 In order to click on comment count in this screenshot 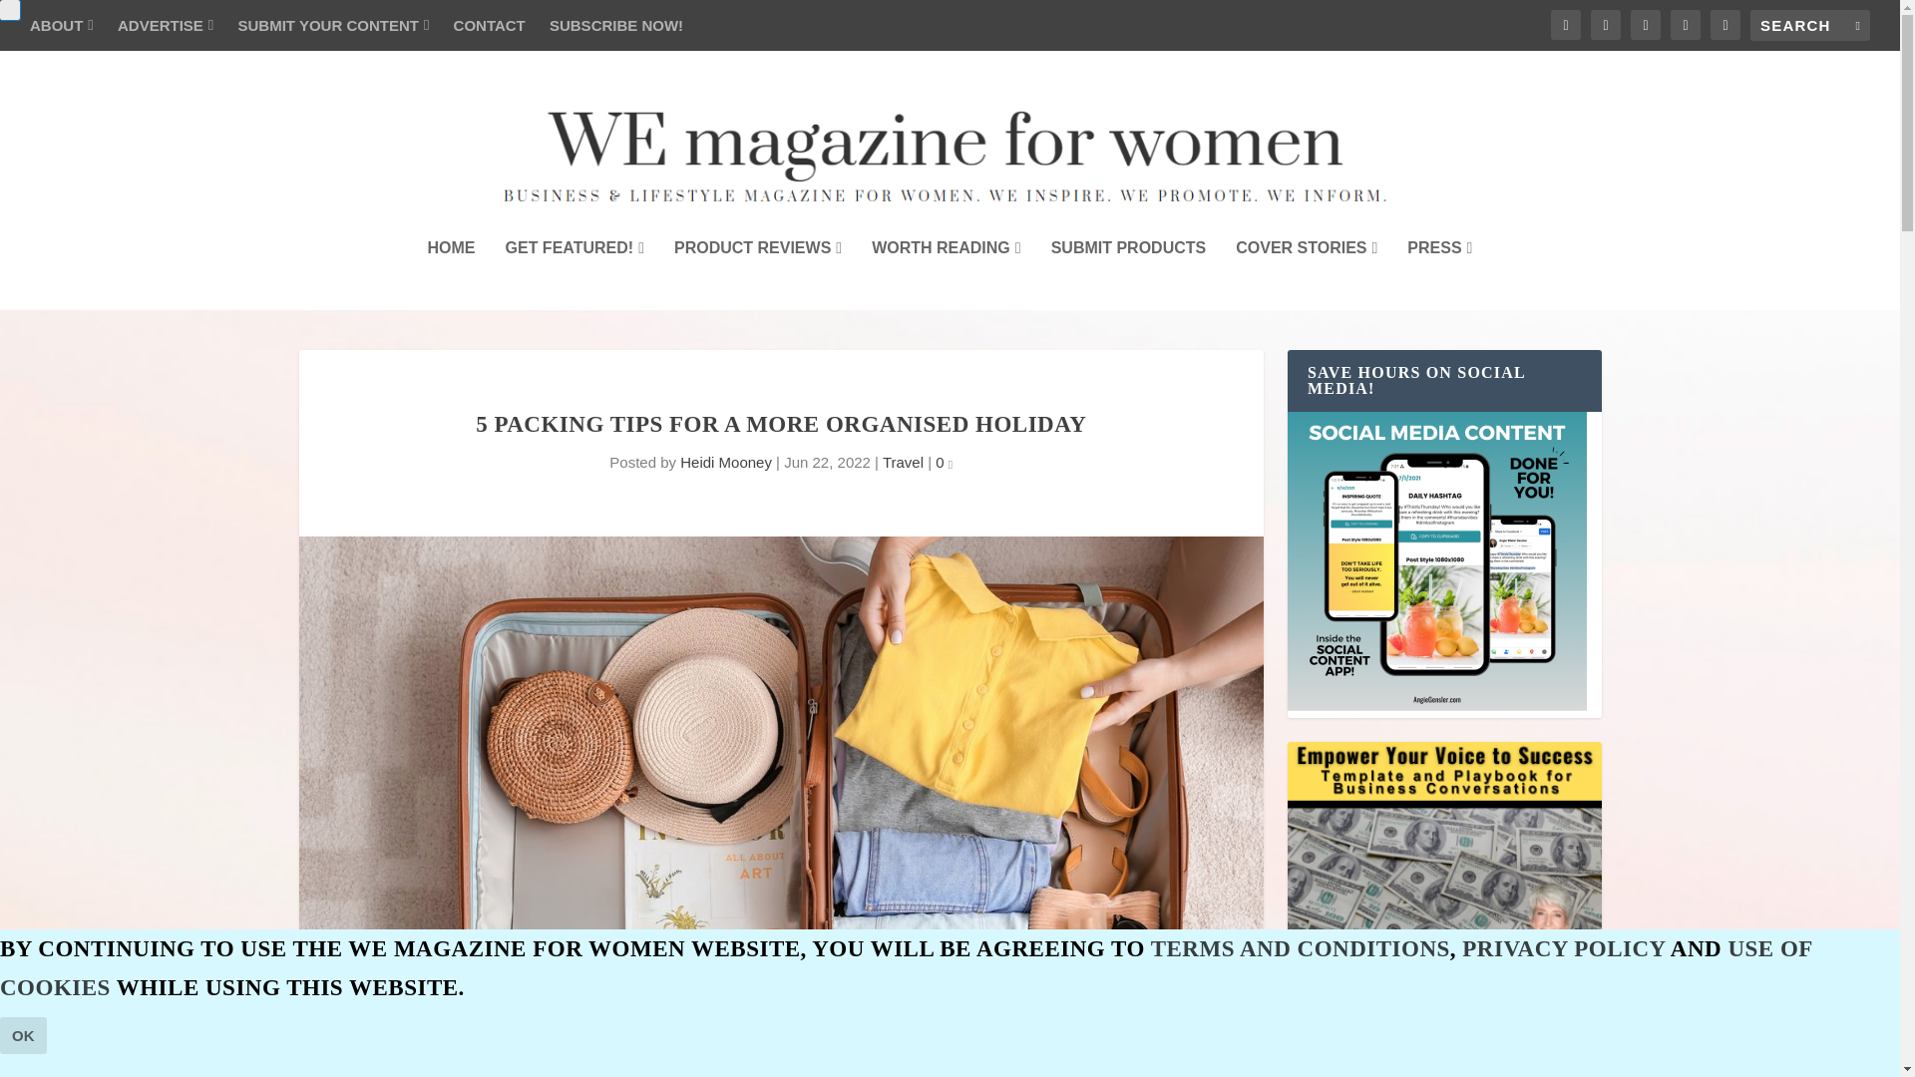, I will do `click(950, 465)`.